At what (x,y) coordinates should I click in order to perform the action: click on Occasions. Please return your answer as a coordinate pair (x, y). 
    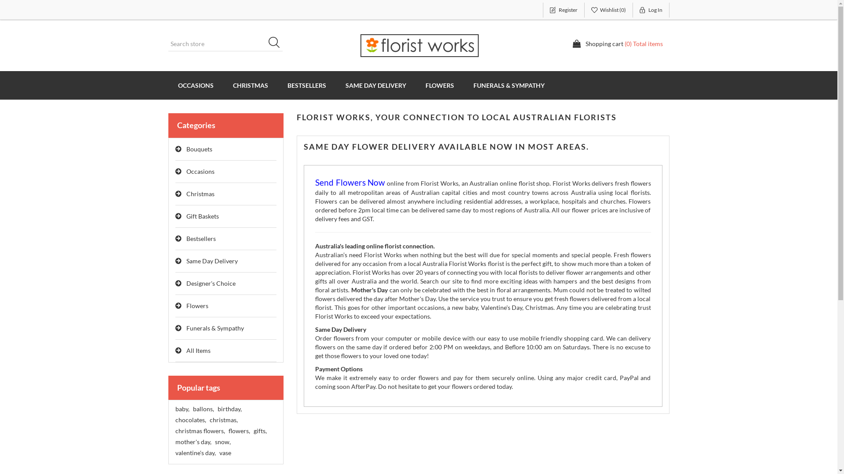
    Looking at the image, I should click on (226, 172).